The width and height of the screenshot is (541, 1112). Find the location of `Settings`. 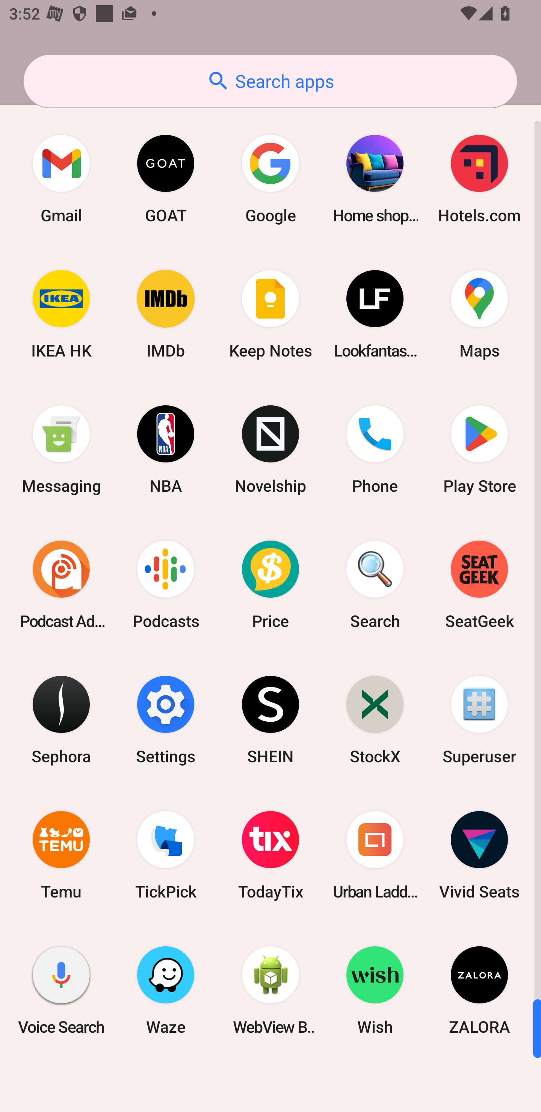

Settings is located at coordinates (166, 719).